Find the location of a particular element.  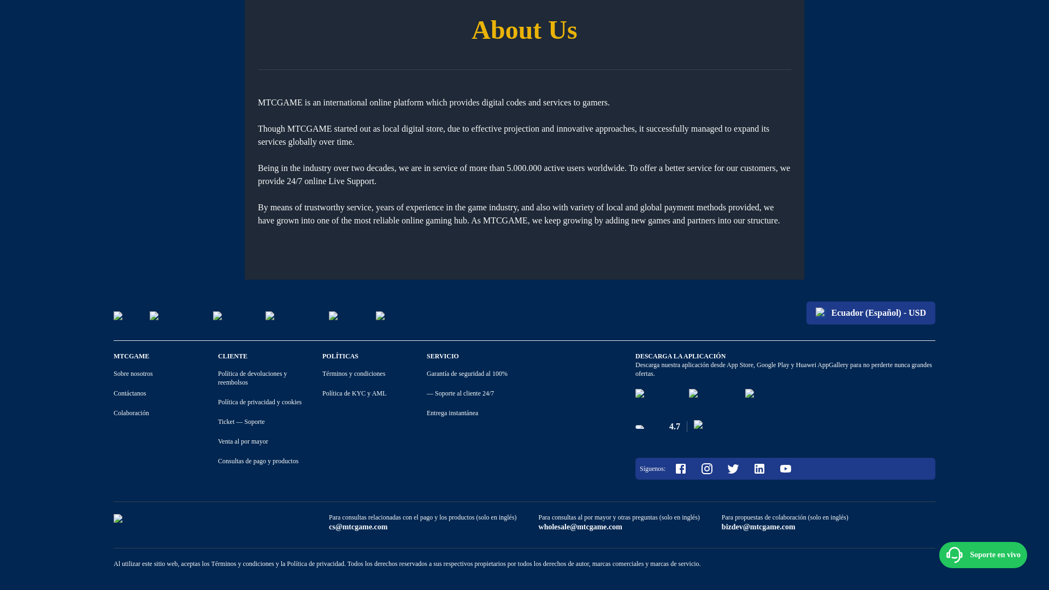

Consultas de pago y productos is located at coordinates (258, 461).